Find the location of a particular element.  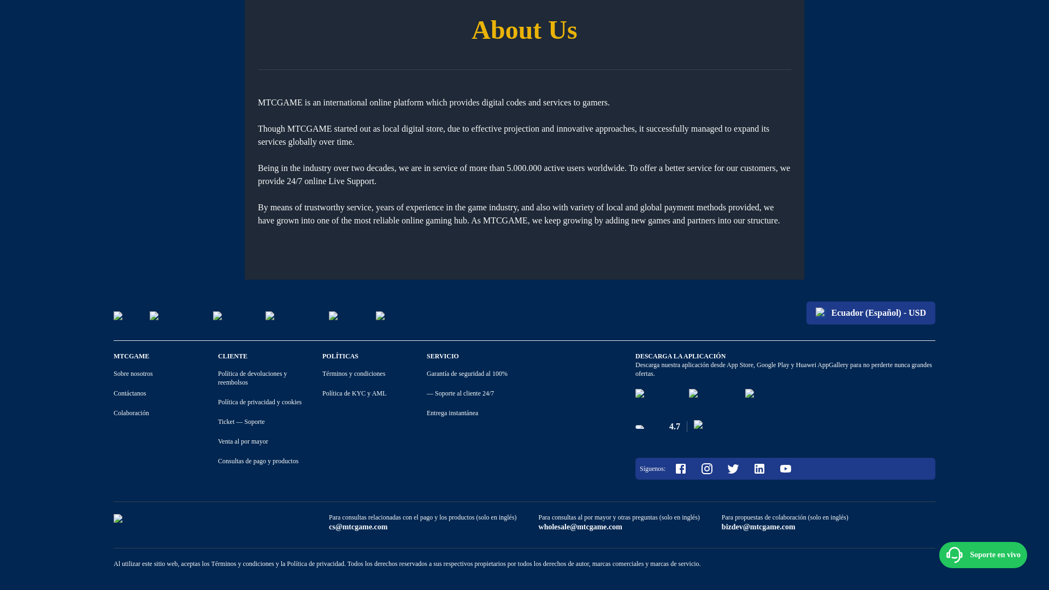

Consultas de pago y productos is located at coordinates (258, 461).